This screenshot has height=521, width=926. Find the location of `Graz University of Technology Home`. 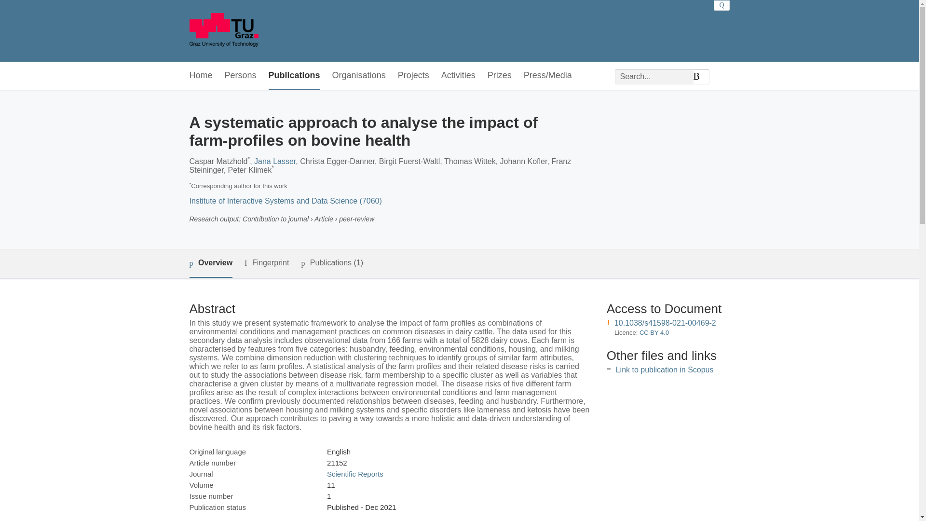

Graz University of Technology Home is located at coordinates (223, 31).